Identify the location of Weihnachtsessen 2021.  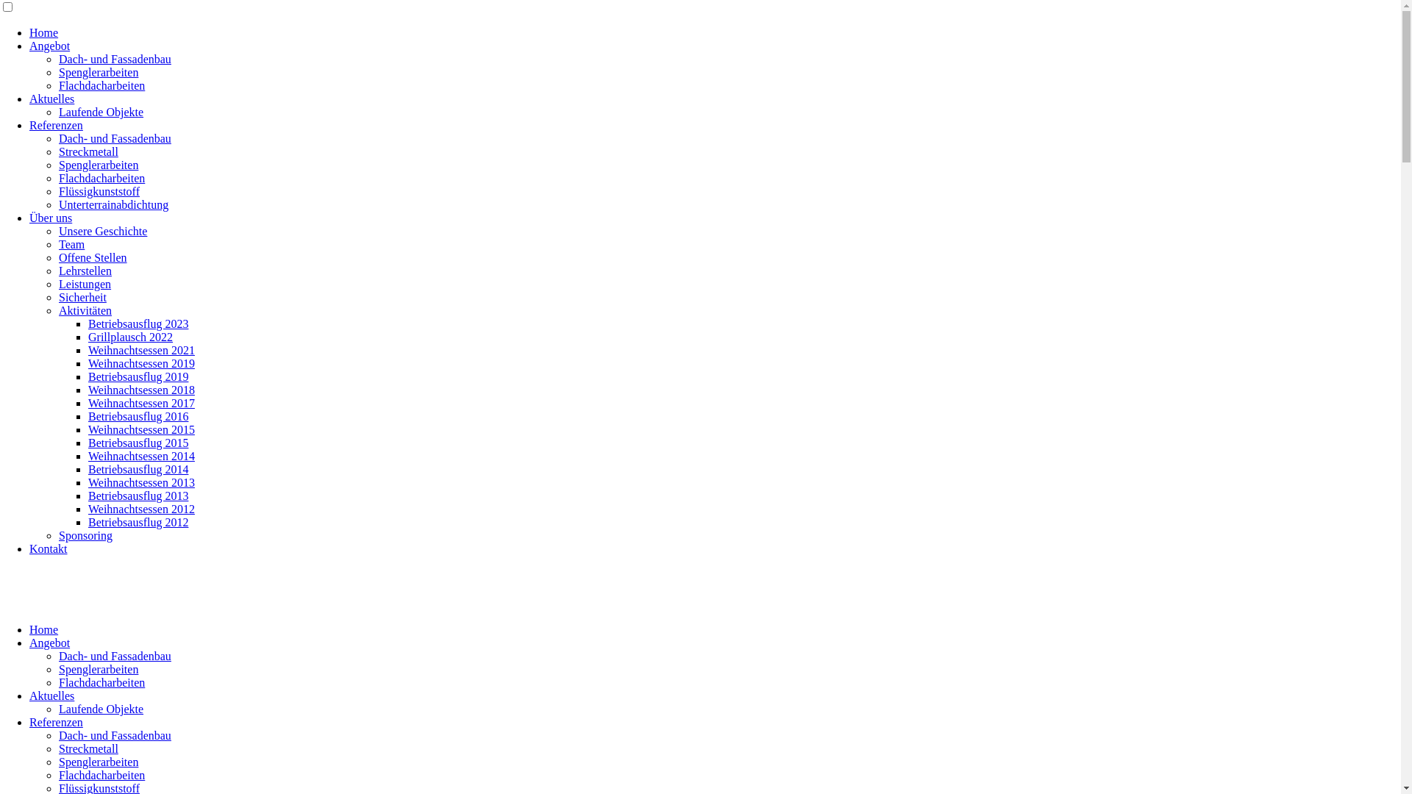
(141, 350).